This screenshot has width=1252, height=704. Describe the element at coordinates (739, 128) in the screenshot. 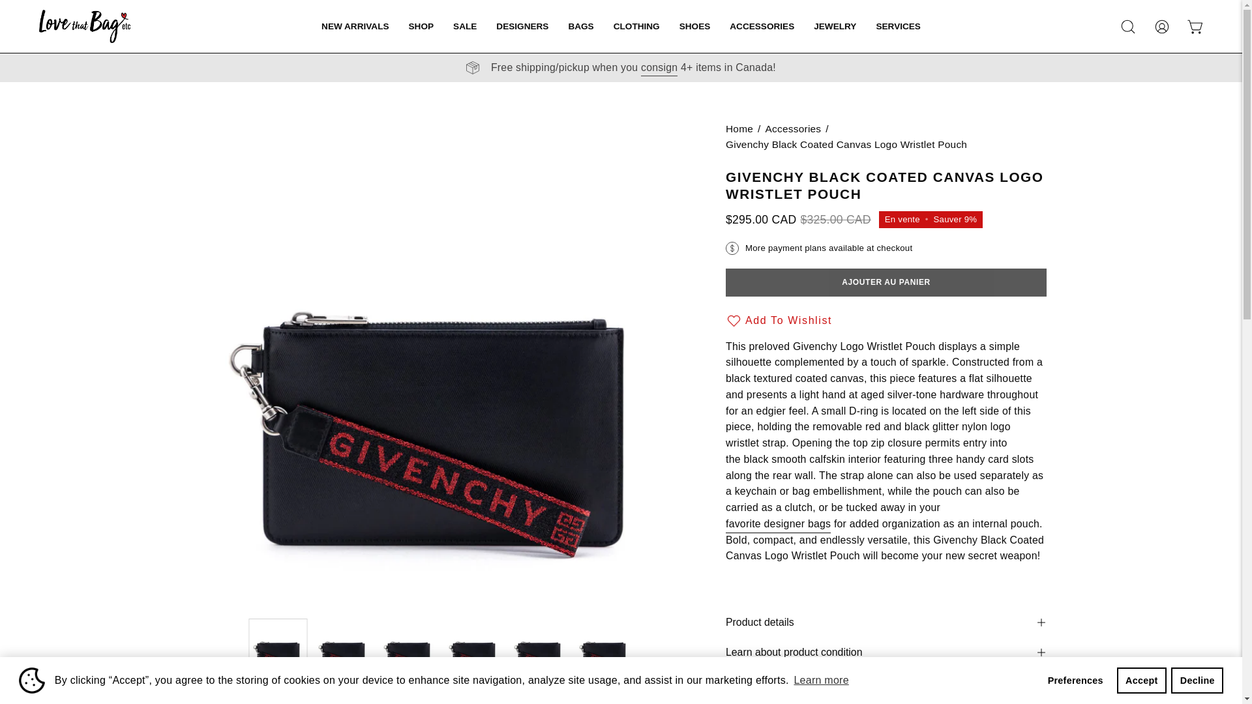

I see `Retour a la page d'acceuil` at that location.